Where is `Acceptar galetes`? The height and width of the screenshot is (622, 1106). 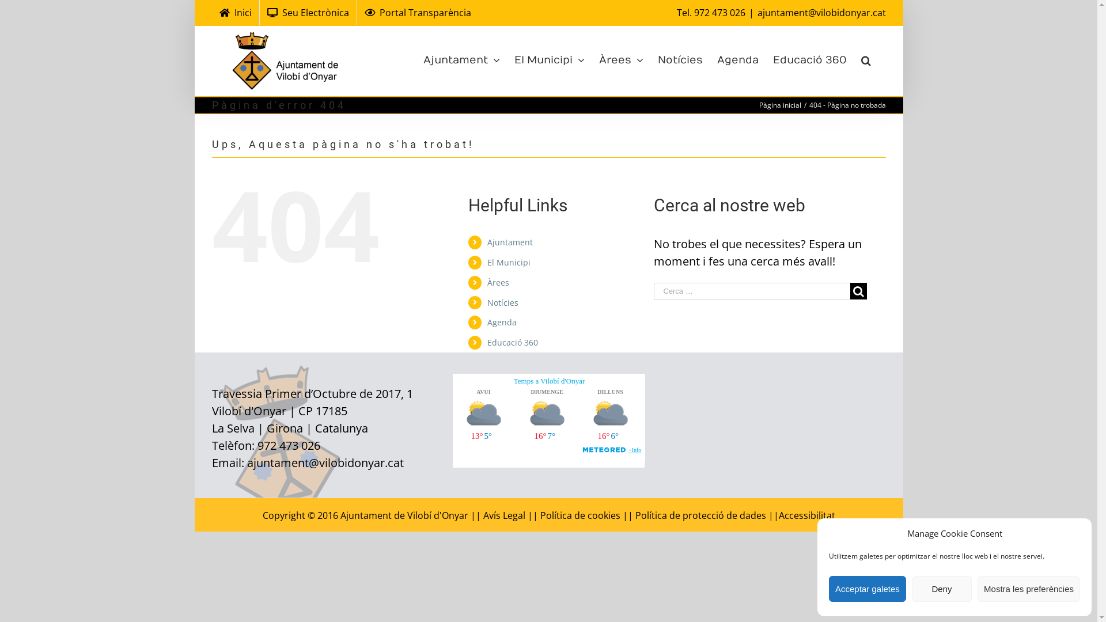
Acceptar galetes is located at coordinates (868, 589).